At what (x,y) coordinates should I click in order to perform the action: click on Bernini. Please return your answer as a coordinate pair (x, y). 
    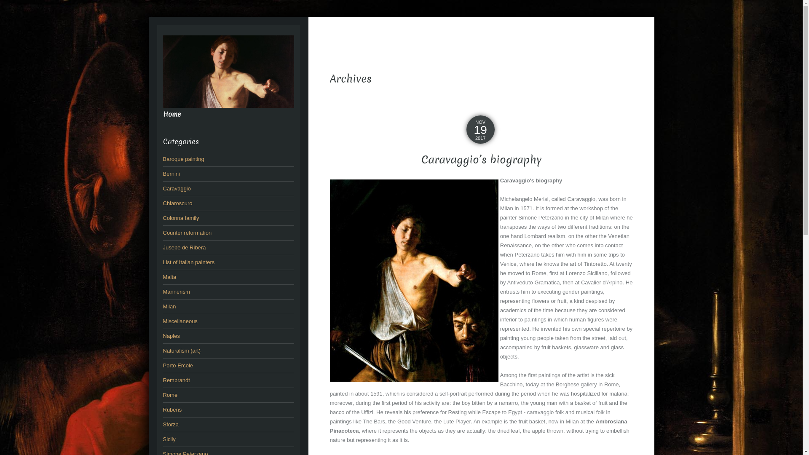
    Looking at the image, I should click on (171, 174).